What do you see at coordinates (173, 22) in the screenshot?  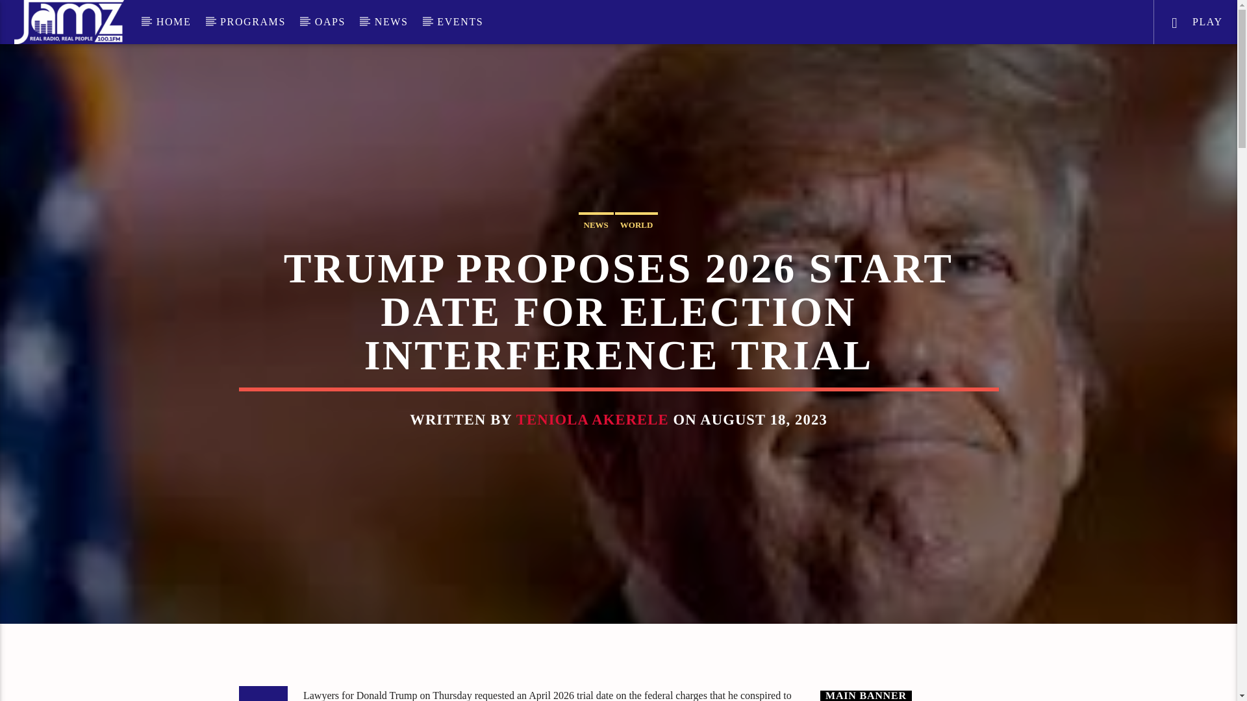 I see `HOME` at bounding box center [173, 22].